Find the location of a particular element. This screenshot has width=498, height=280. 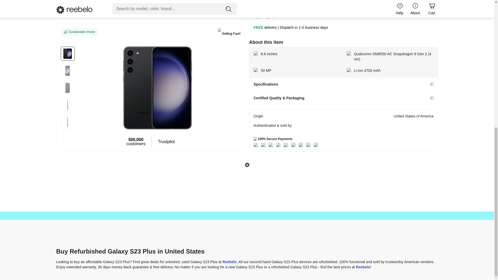

American Express is located at coordinates (272, 145).